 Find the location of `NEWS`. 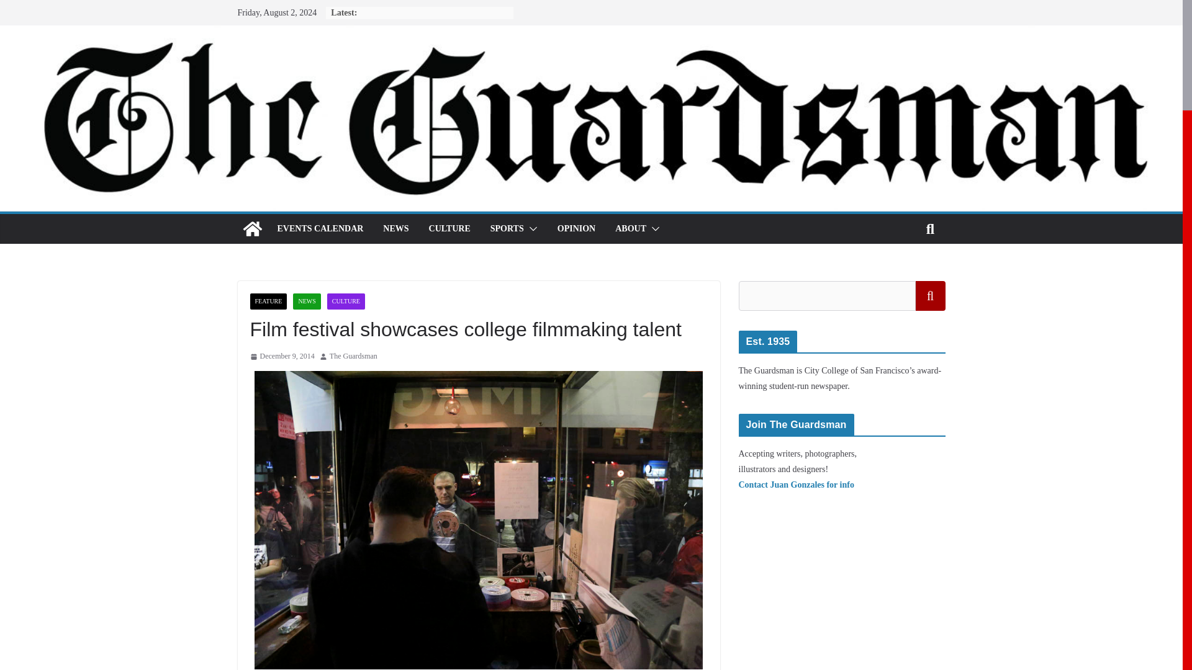

NEWS is located at coordinates (307, 301).